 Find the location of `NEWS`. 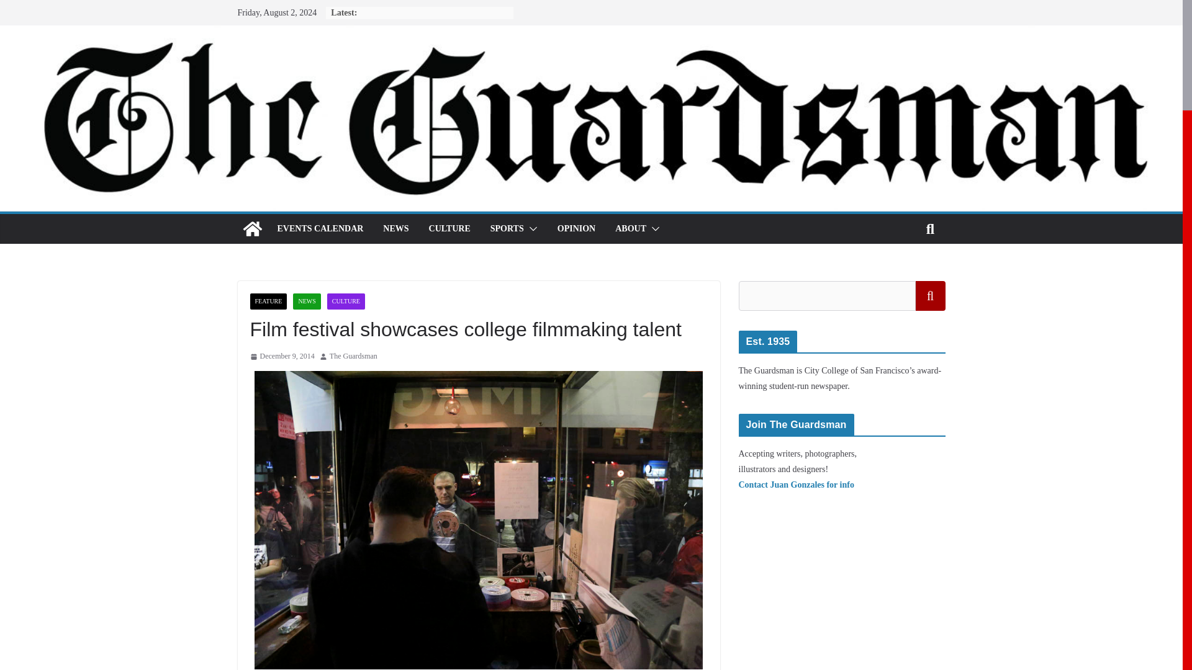

NEWS is located at coordinates (307, 301).